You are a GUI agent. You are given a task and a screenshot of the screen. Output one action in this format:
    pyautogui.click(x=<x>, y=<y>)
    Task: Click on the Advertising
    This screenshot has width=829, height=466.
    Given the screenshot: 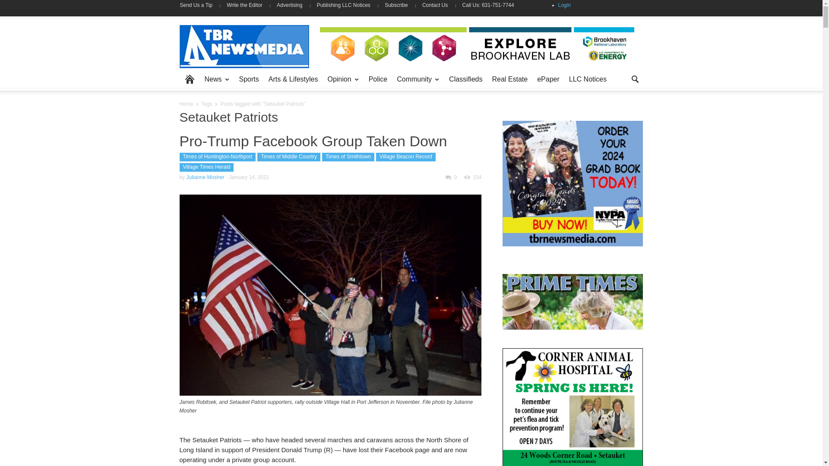 What is the action you would take?
    pyautogui.click(x=289, y=5)
    